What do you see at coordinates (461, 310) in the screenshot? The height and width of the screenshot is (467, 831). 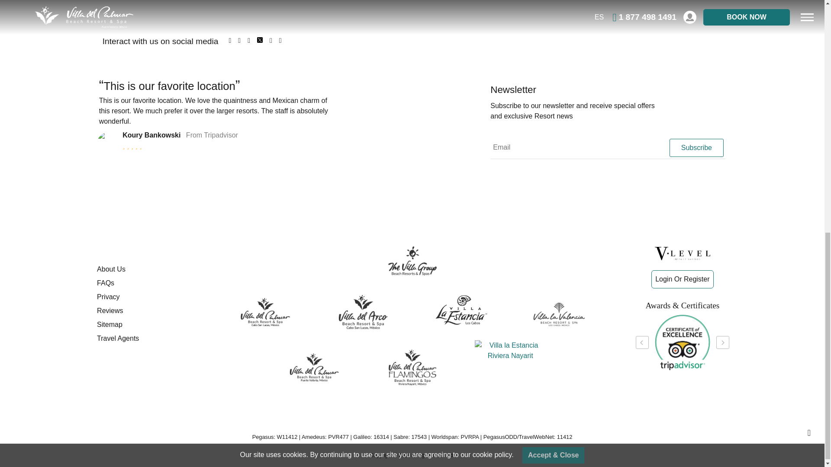 I see `Villa La Estancia Los Cabos` at bounding box center [461, 310].